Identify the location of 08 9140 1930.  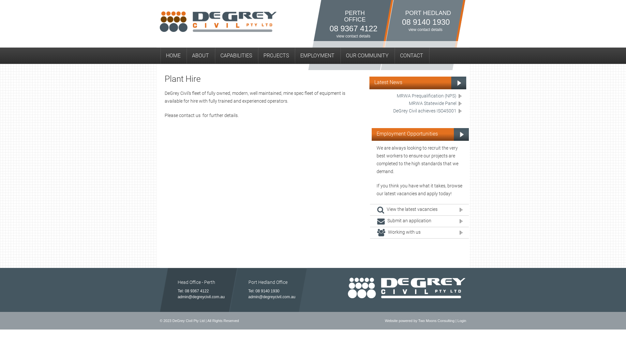
(267, 291).